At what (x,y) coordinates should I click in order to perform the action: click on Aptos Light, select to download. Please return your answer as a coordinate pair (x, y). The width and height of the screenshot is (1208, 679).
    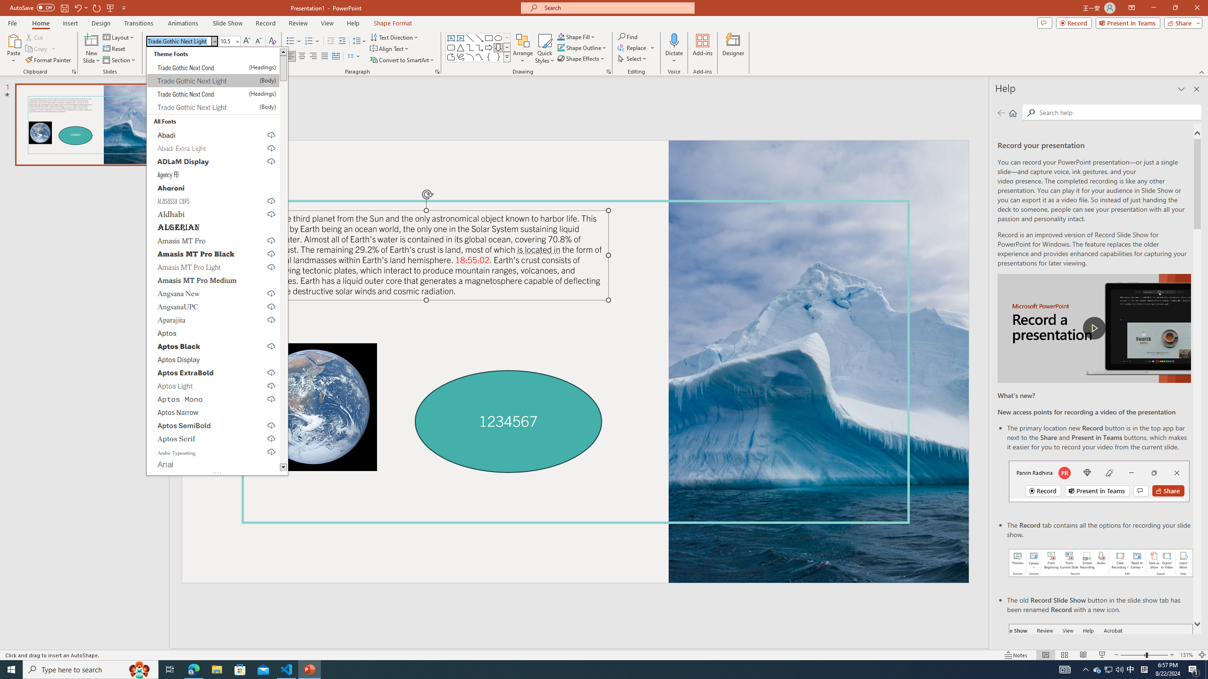
    Looking at the image, I should click on (213, 386).